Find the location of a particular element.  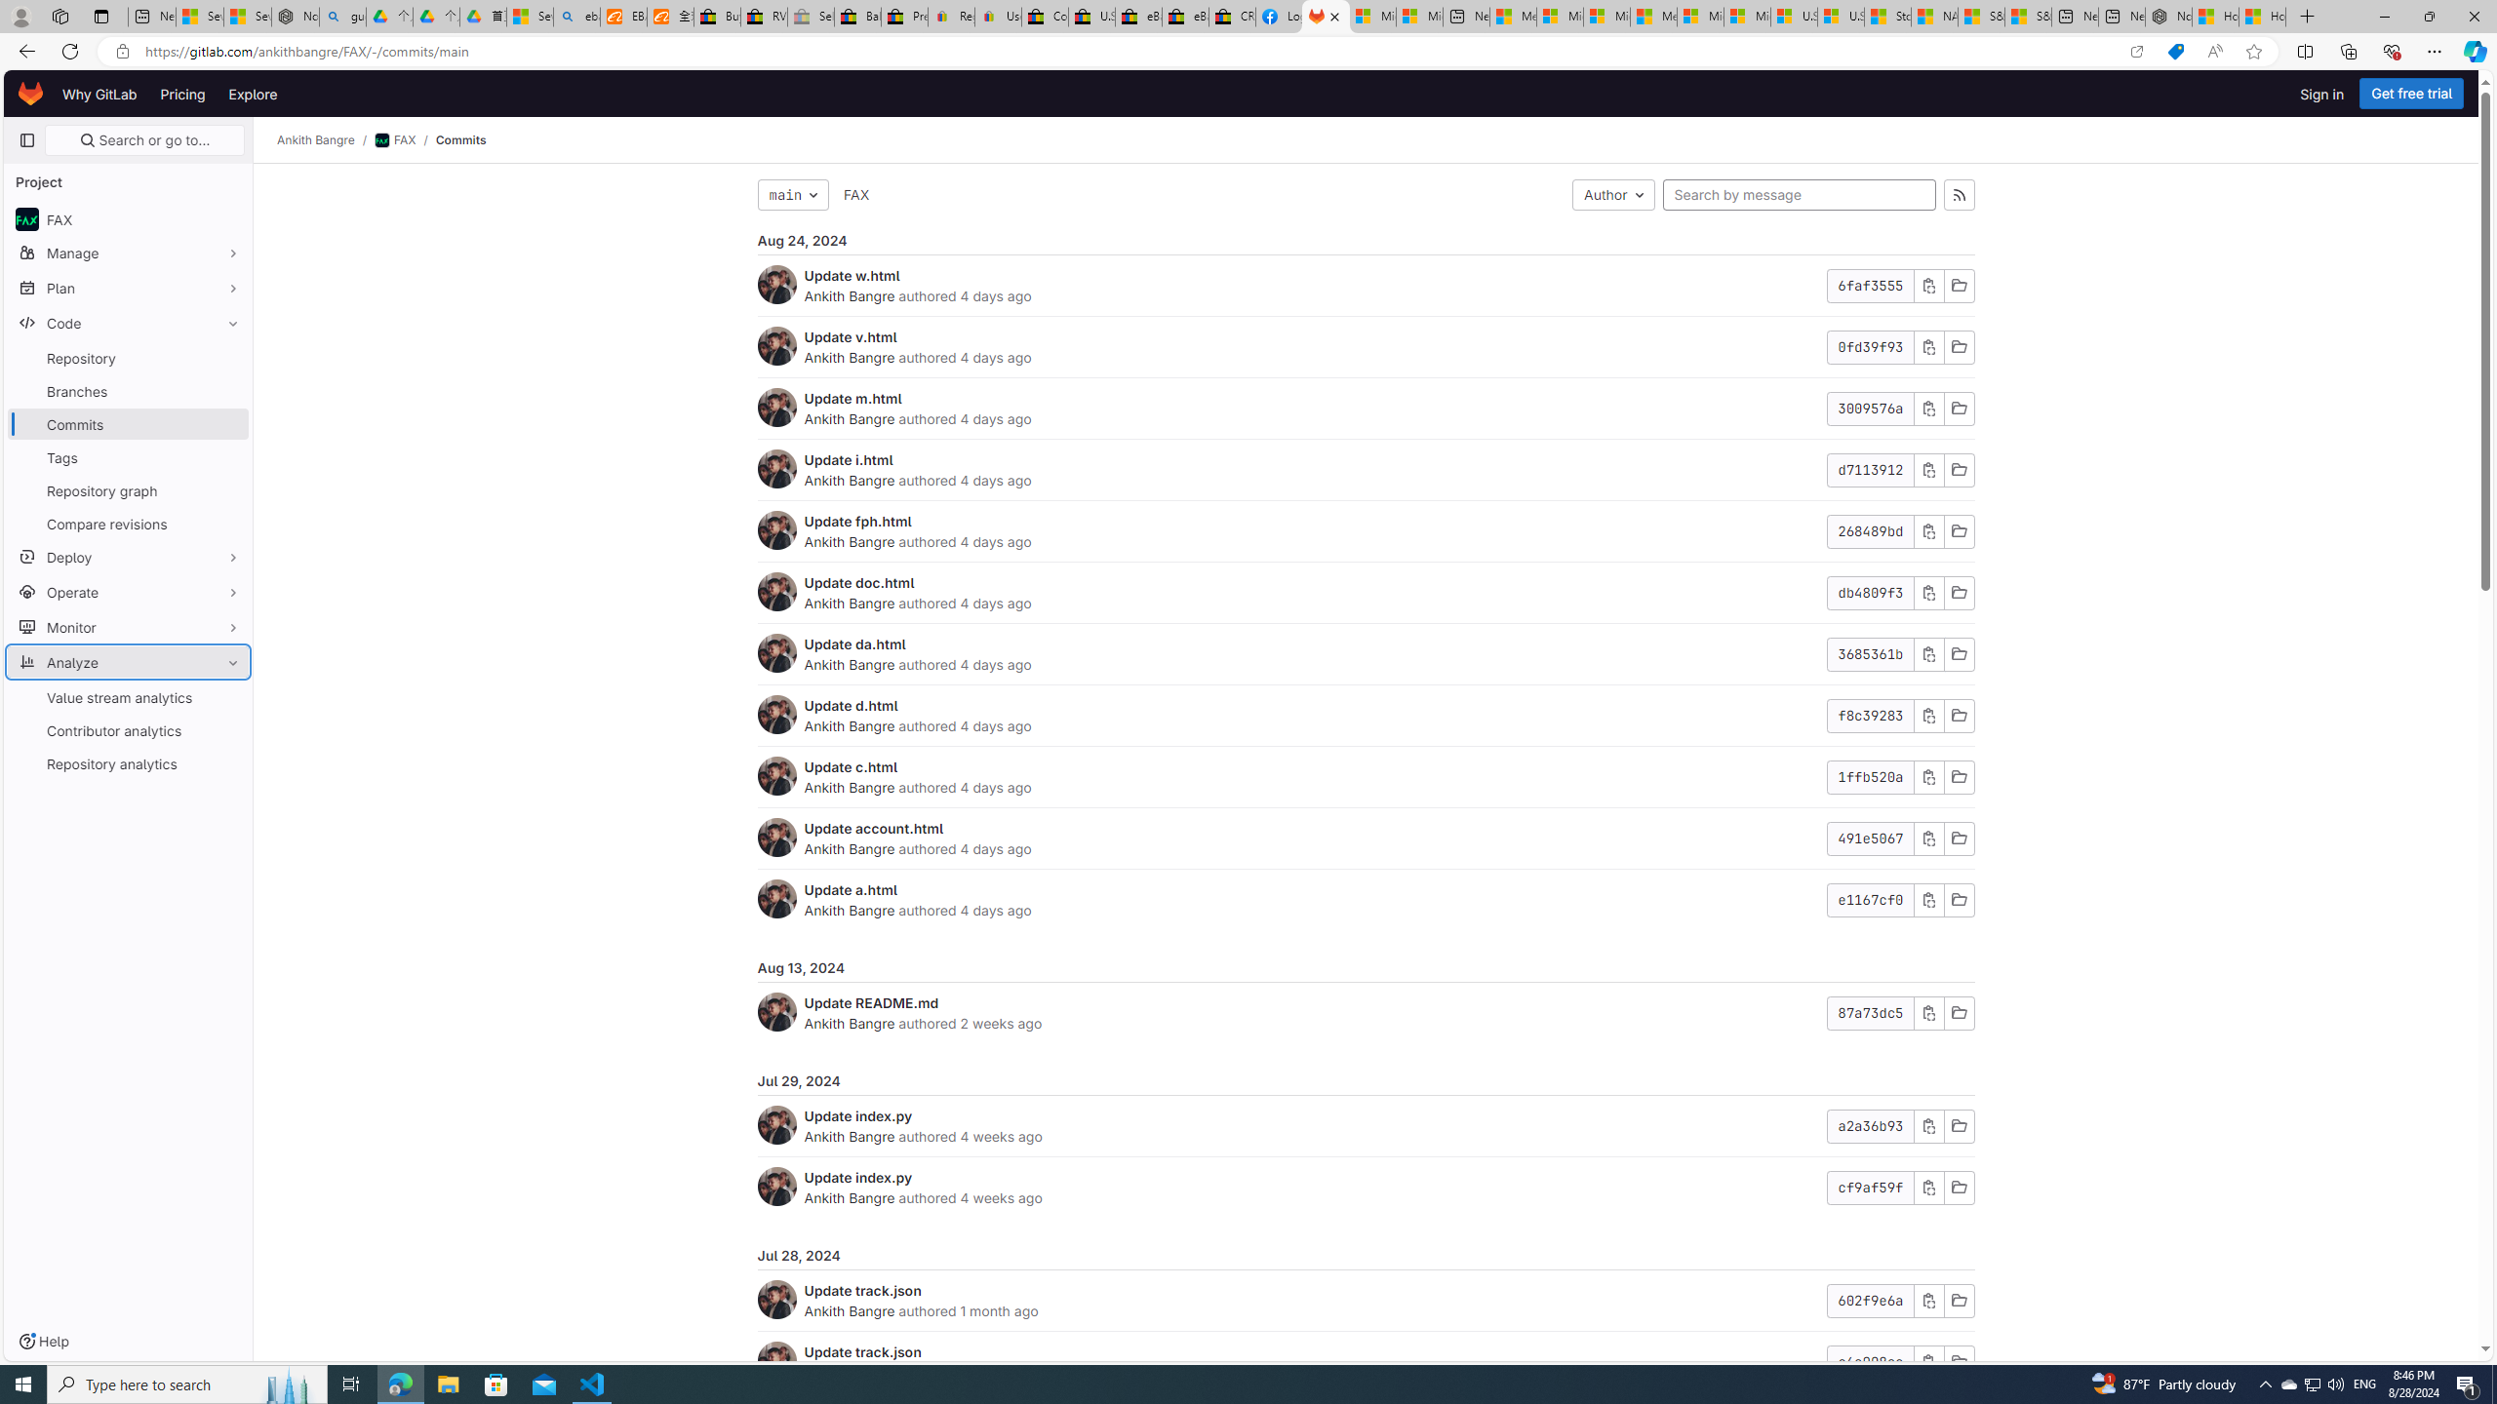

Repository is located at coordinates (129, 358).